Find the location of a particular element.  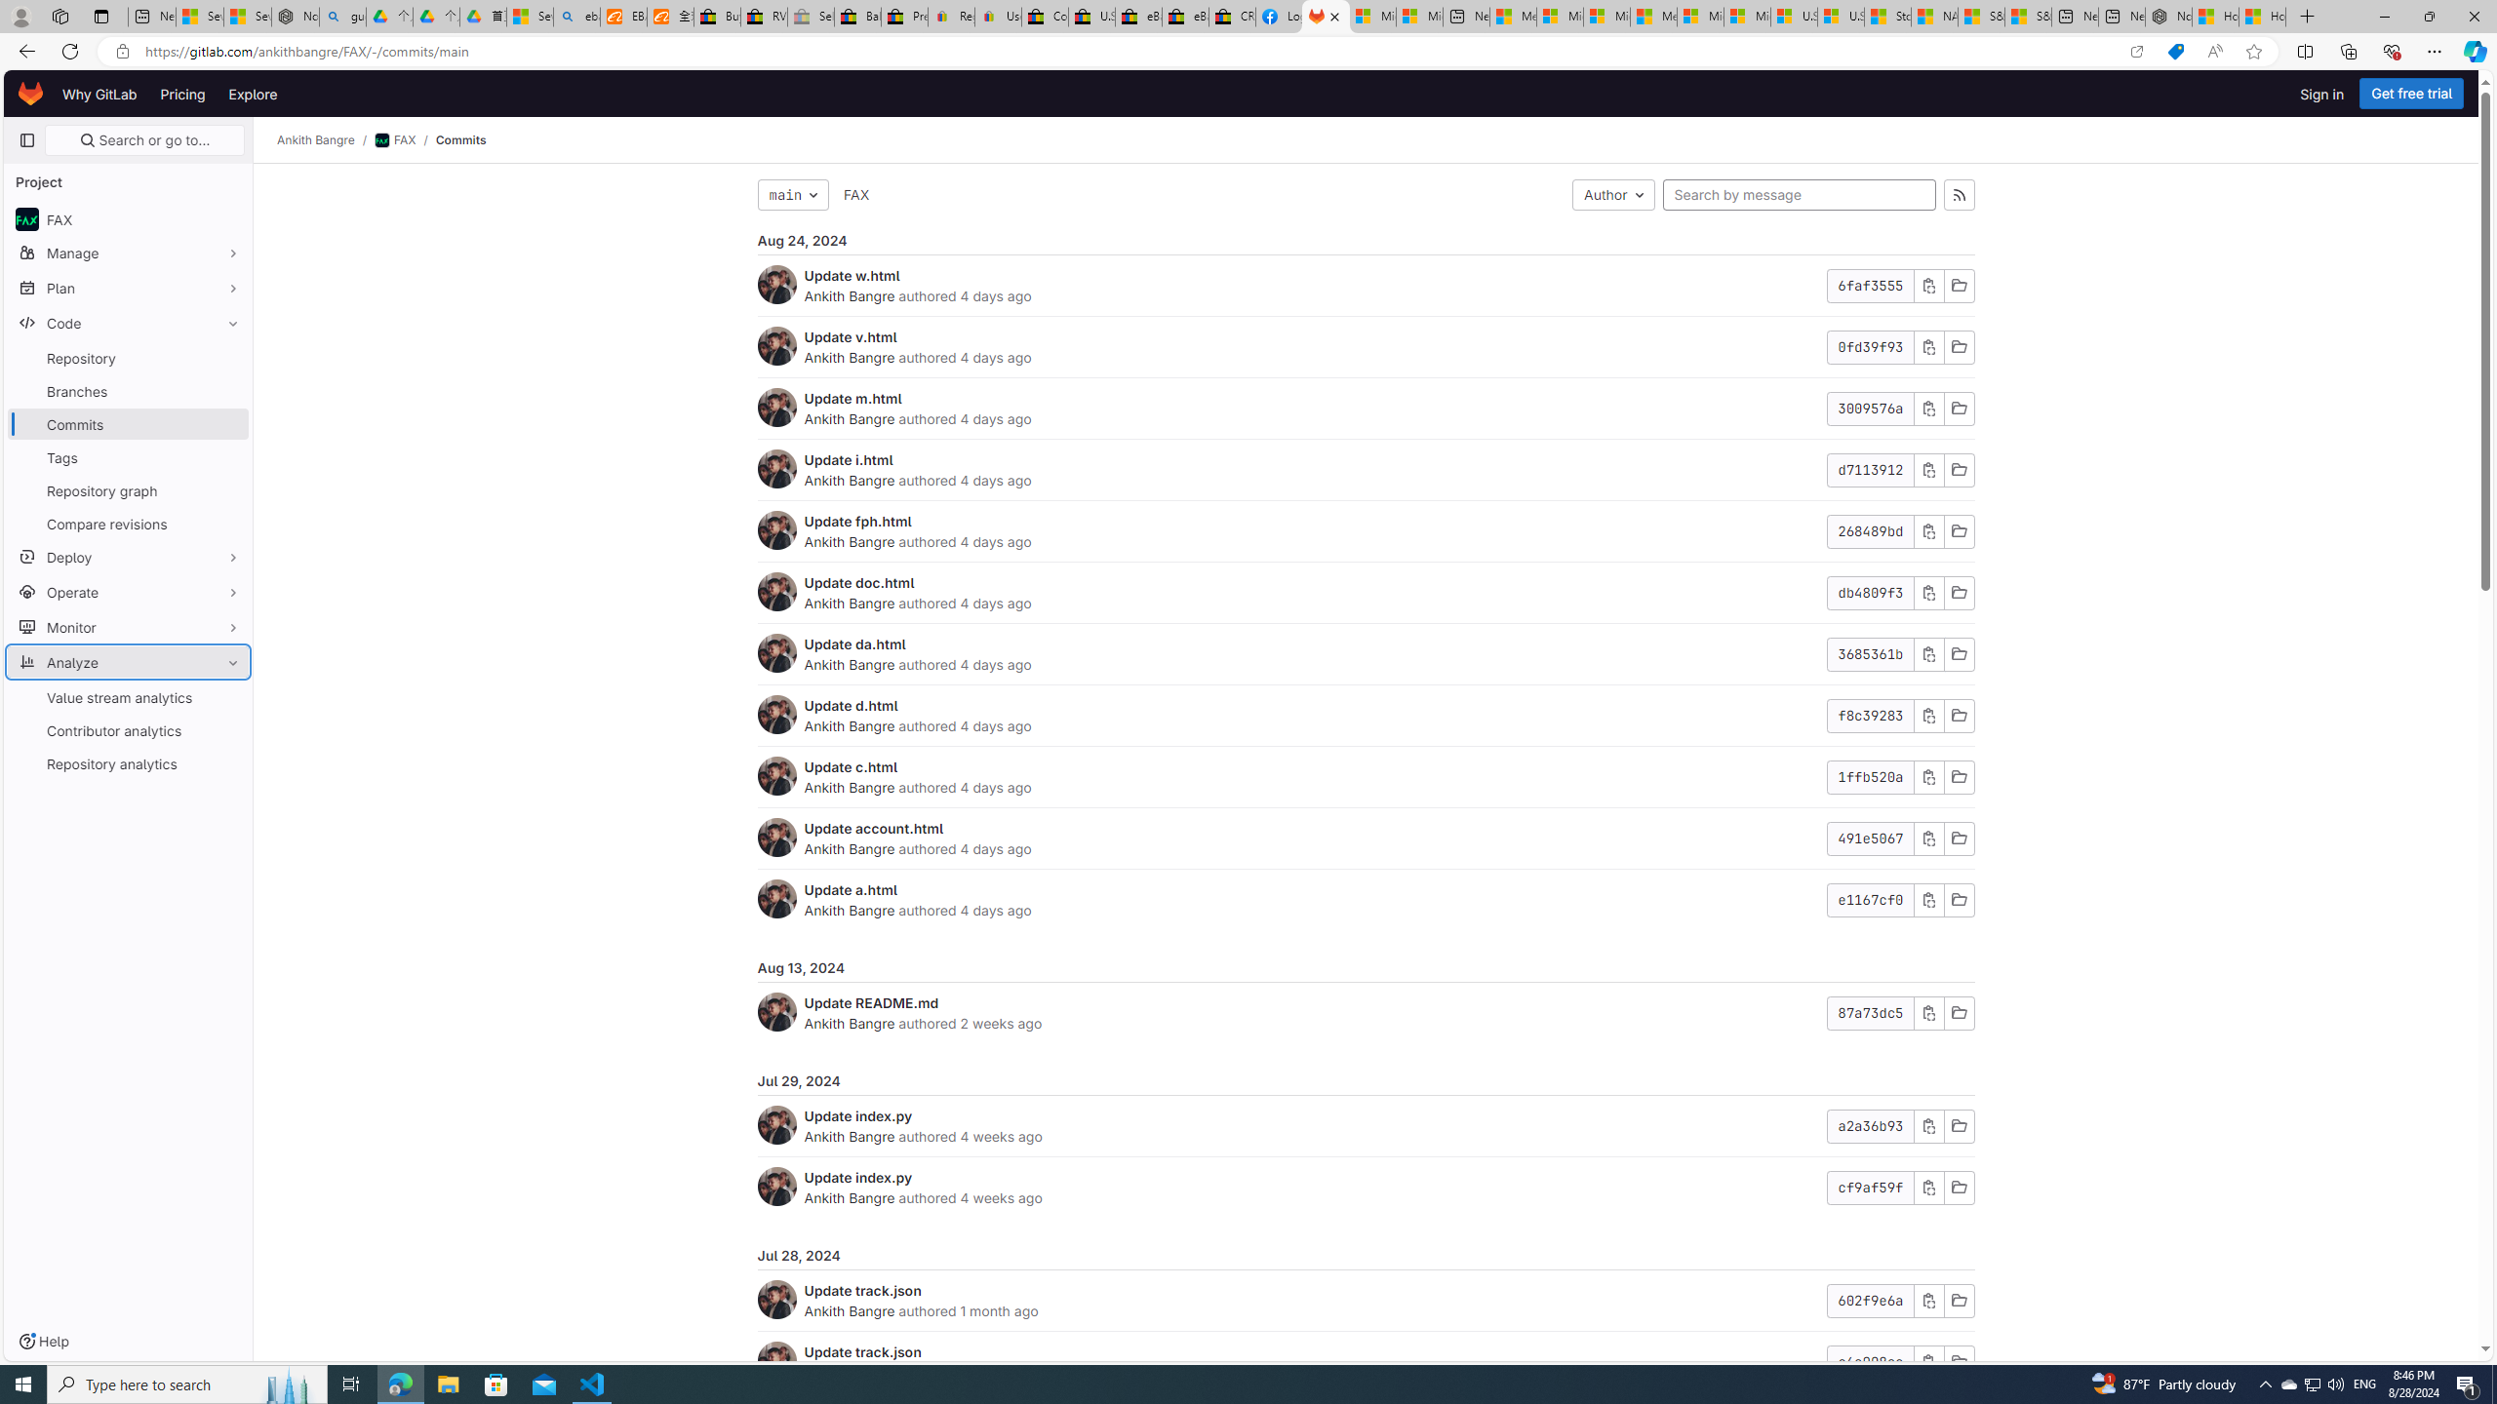

Repository is located at coordinates (129, 358).